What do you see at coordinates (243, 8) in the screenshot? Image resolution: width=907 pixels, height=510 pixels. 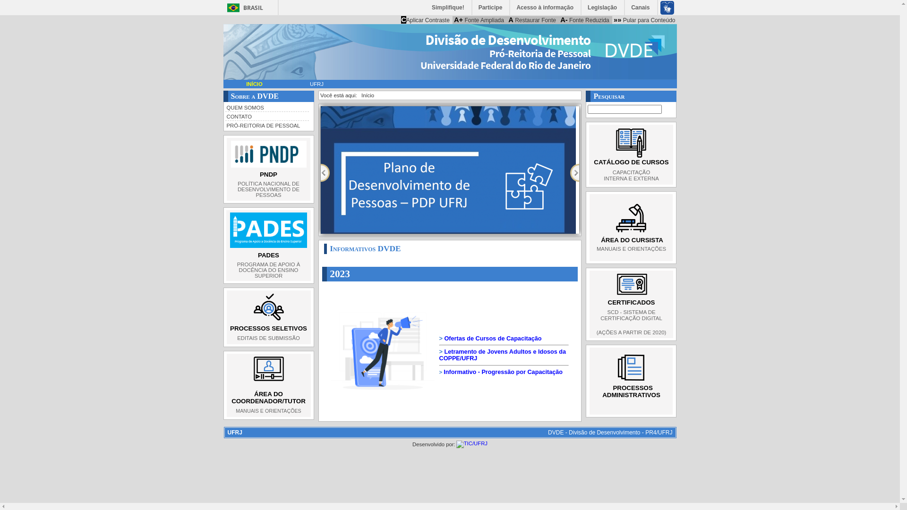 I see `BRASIL` at bounding box center [243, 8].